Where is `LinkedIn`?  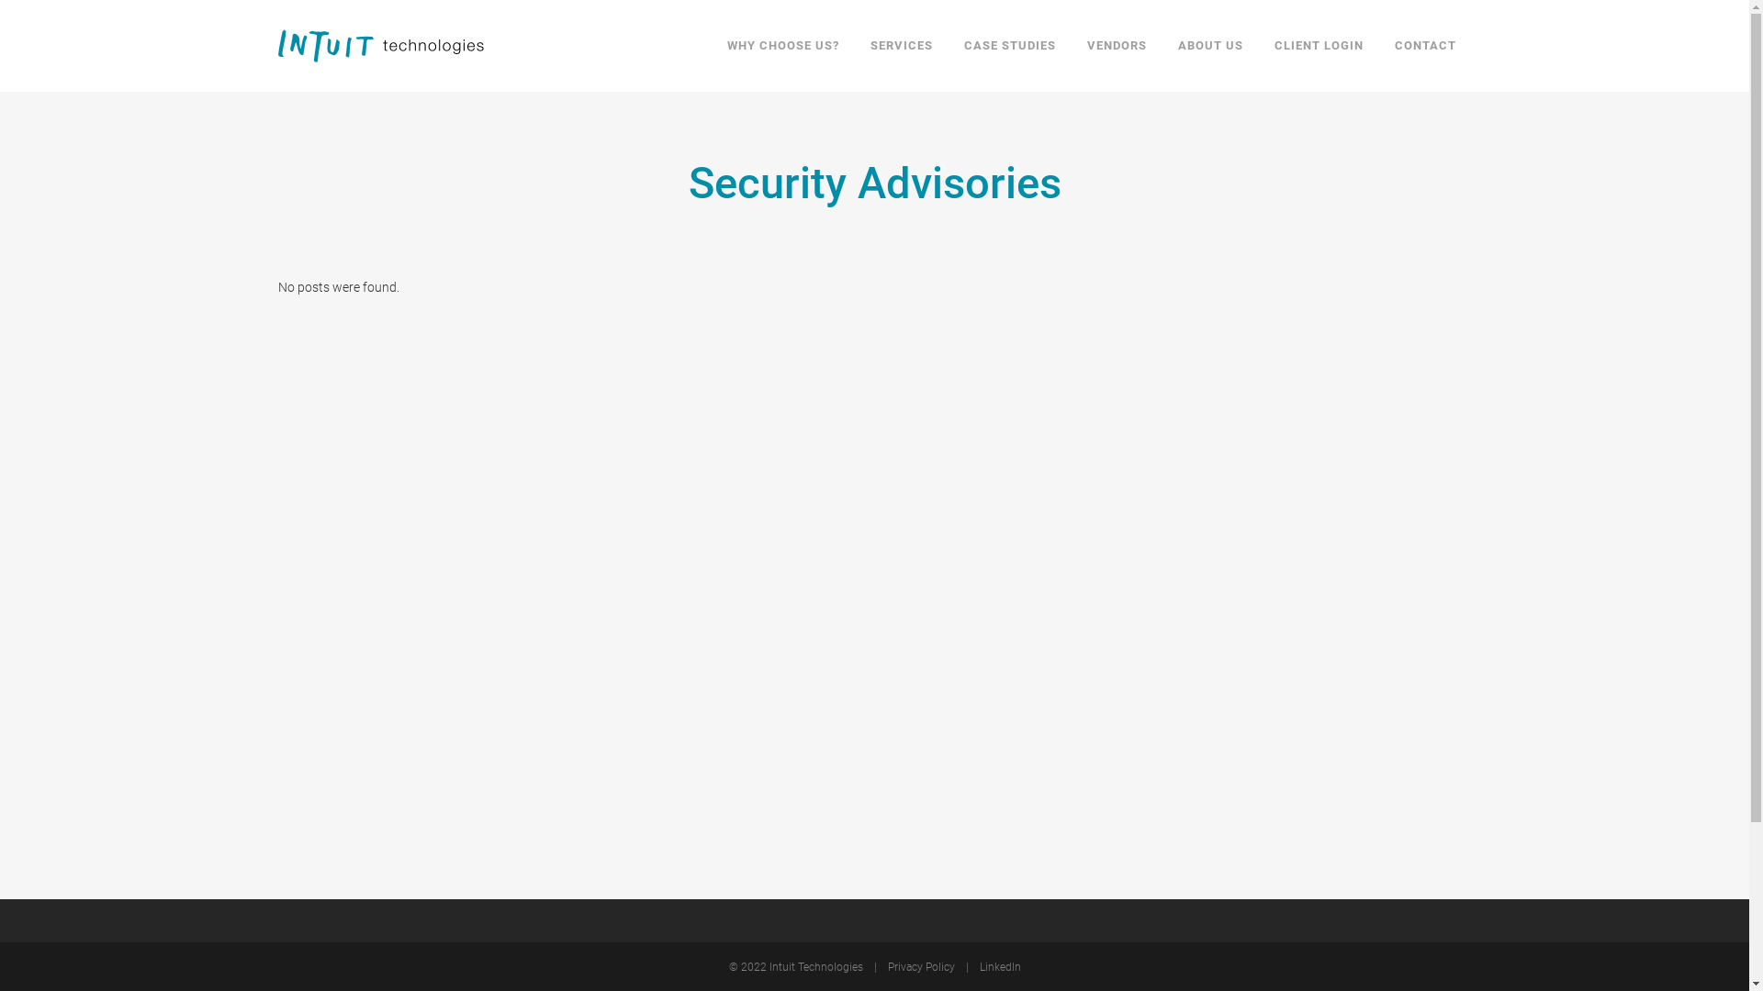 LinkedIn is located at coordinates (994, 966).